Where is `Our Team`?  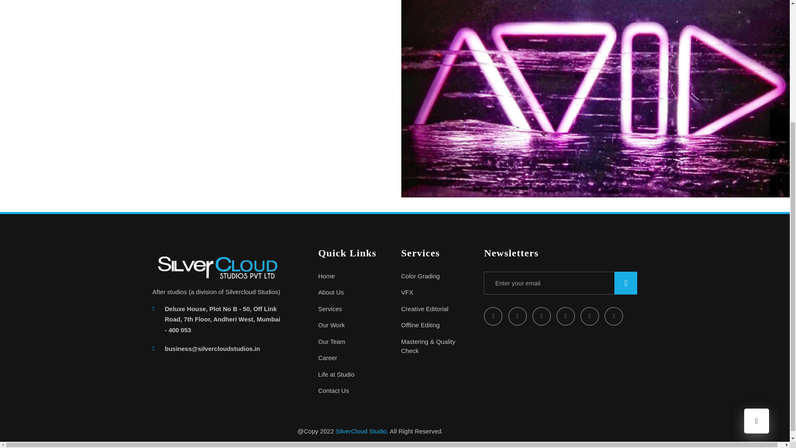
Our Team is located at coordinates (353, 342).